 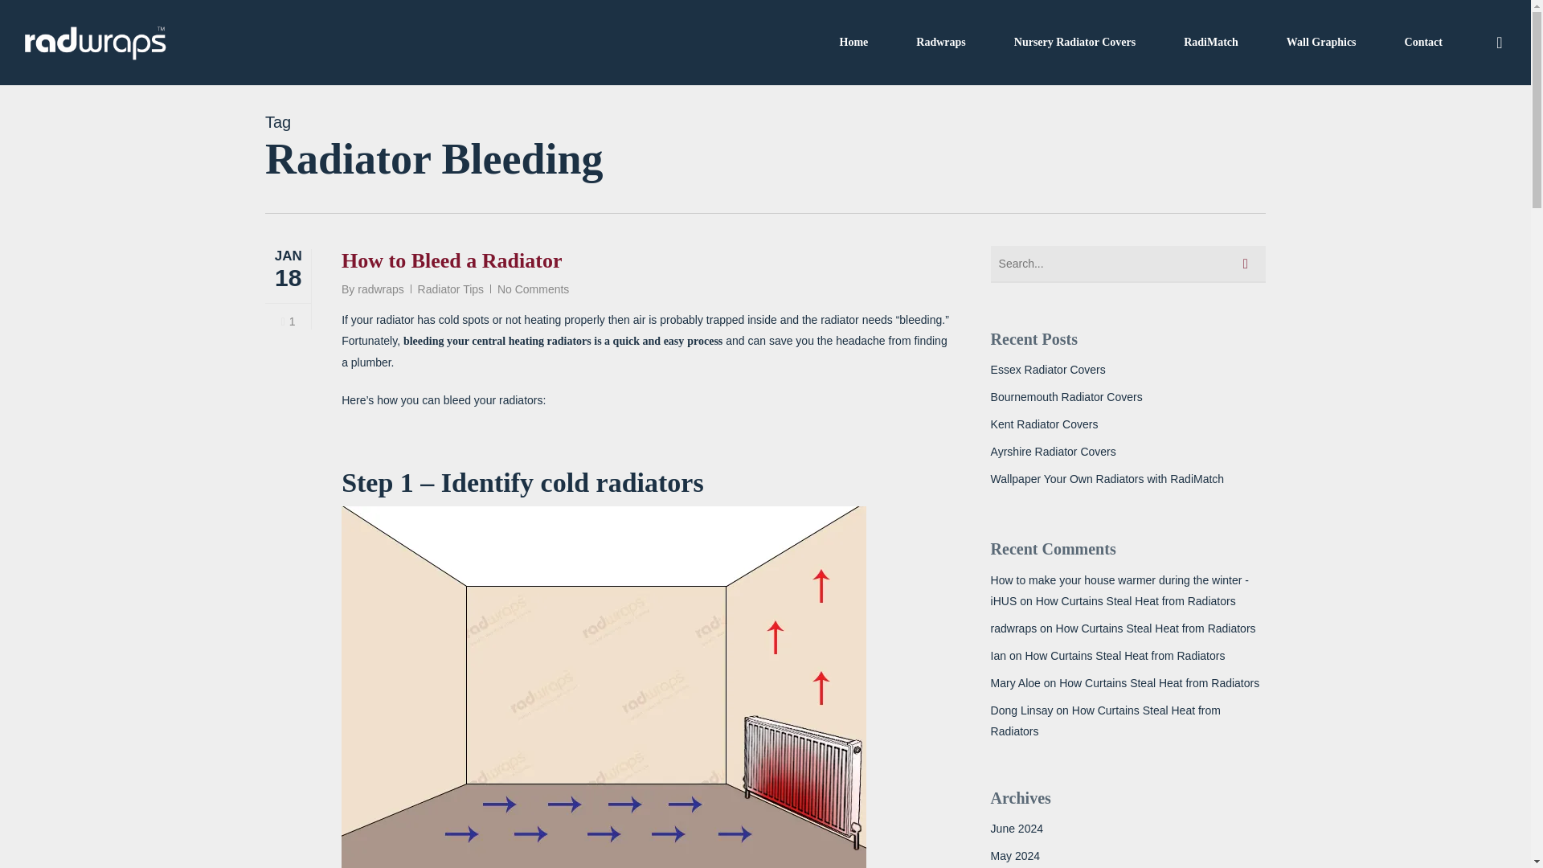 I want to click on Wall Graphics, so click(x=1321, y=42).